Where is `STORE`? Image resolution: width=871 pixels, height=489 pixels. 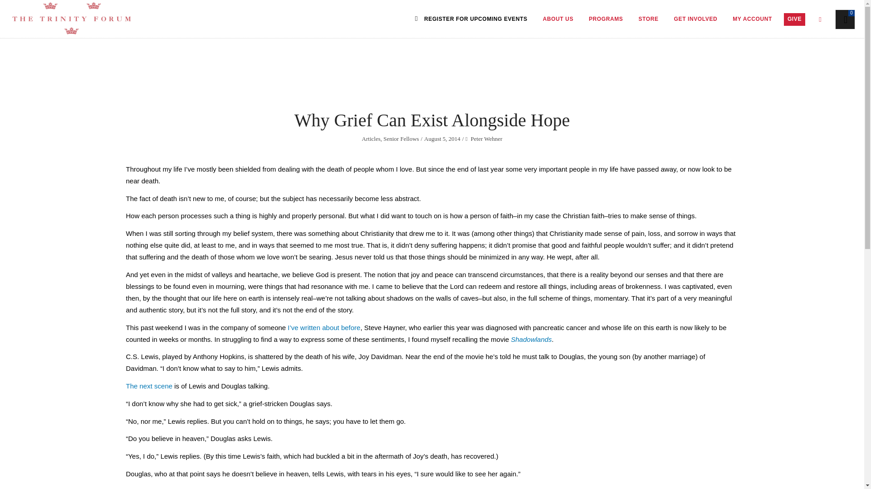 STORE is located at coordinates (648, 19).